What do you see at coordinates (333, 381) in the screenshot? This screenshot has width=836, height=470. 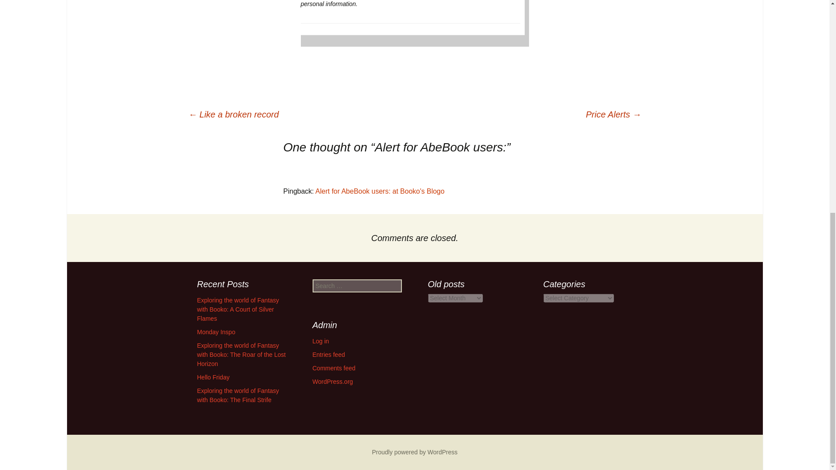 I see `WordPress.org` at bounding box center [333, 381].